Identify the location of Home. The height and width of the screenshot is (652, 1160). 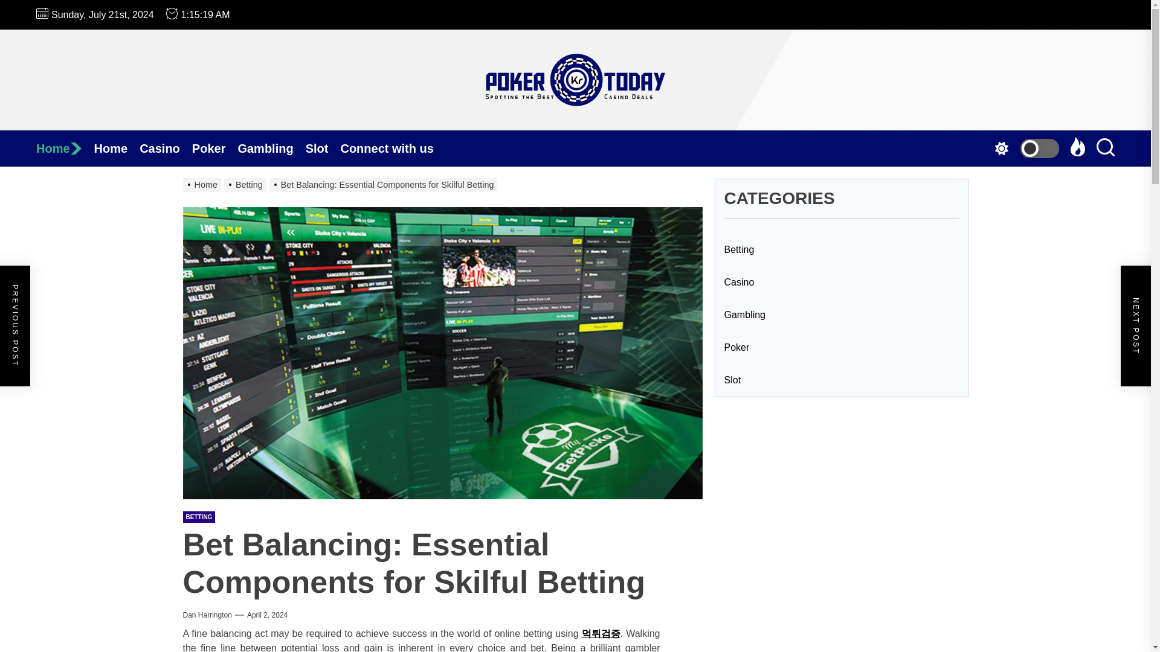
(117, 149).